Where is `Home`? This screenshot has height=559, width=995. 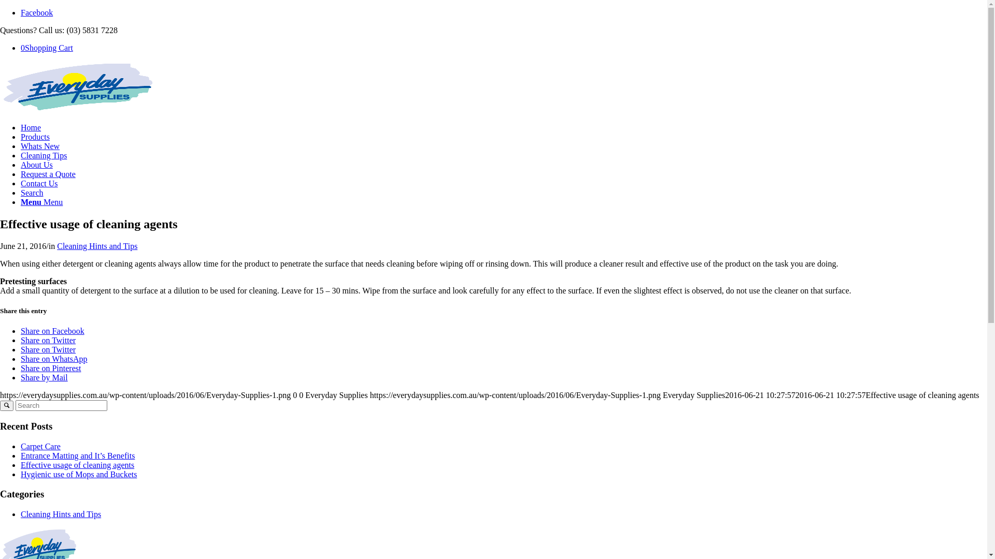 Home is located at coordinates (31, 127).